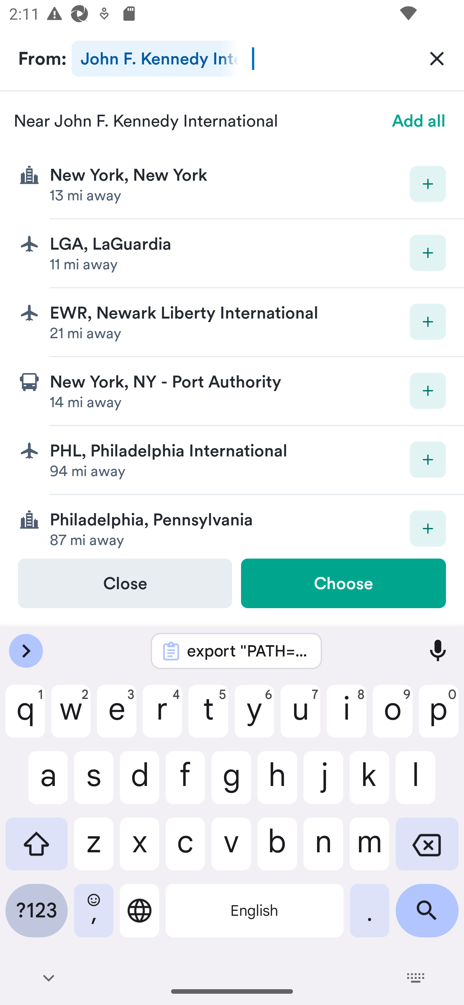  Describe the element at coordinates (428, 528) in the screenshot. I see `Add destination` at that location.